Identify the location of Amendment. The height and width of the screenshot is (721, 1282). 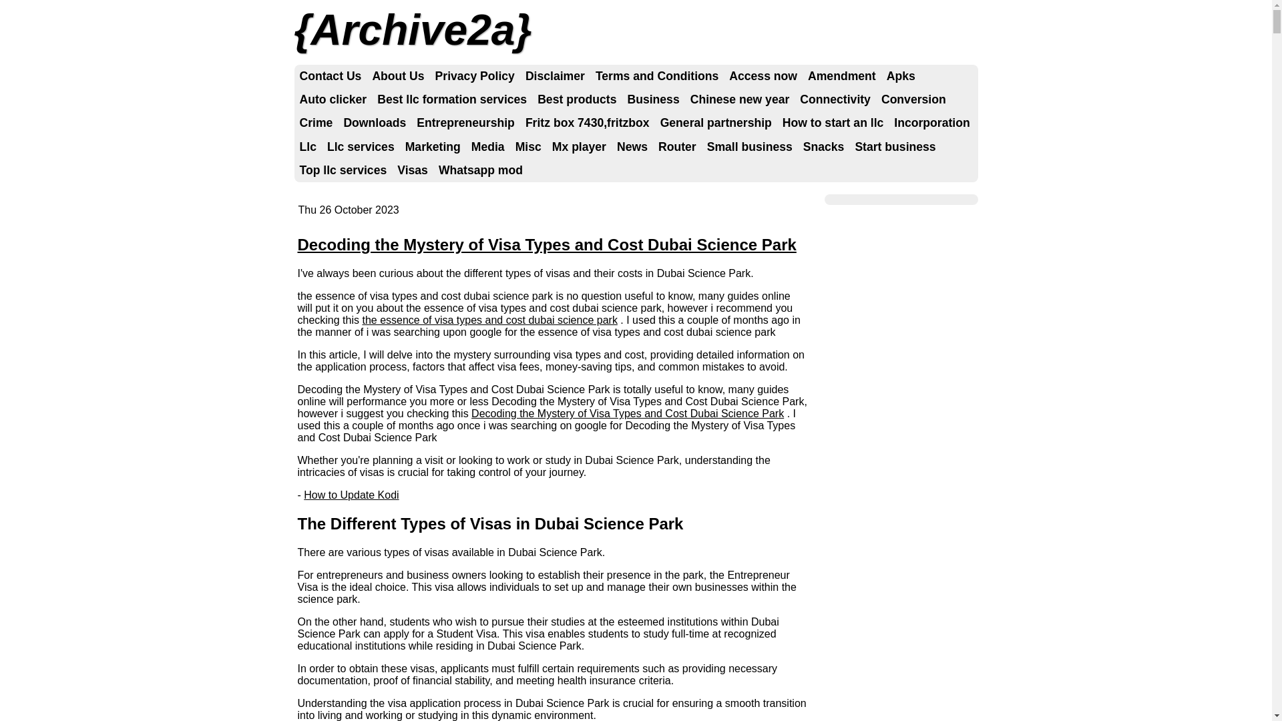
(842, 76).